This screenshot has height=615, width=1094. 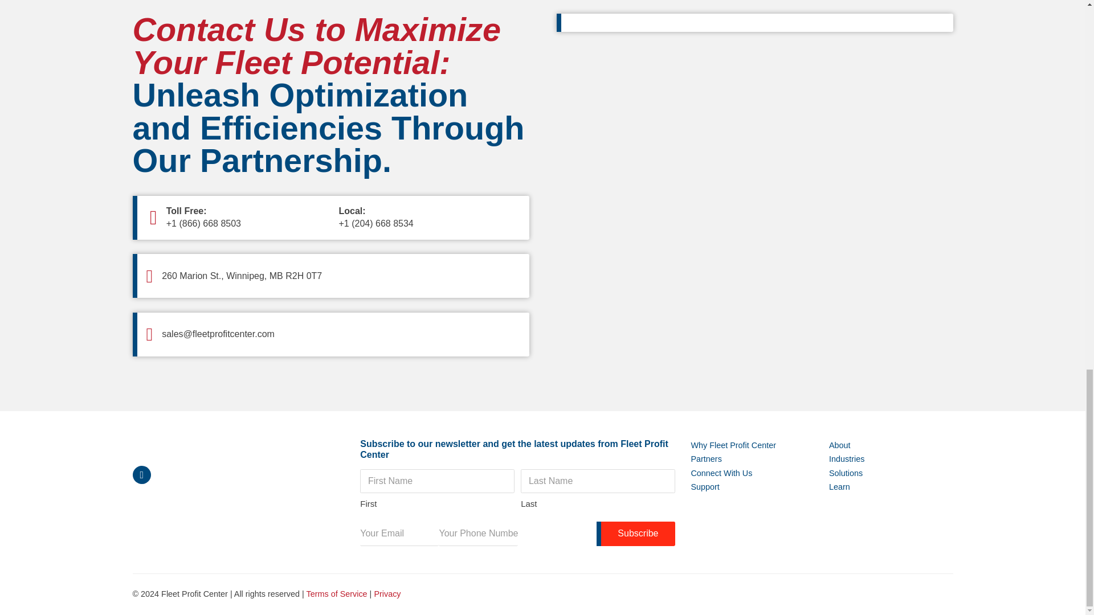 What do you see at coordinates (387, 593) in the screenshot?
I see `Privacy` at bounding box center [387, 593].